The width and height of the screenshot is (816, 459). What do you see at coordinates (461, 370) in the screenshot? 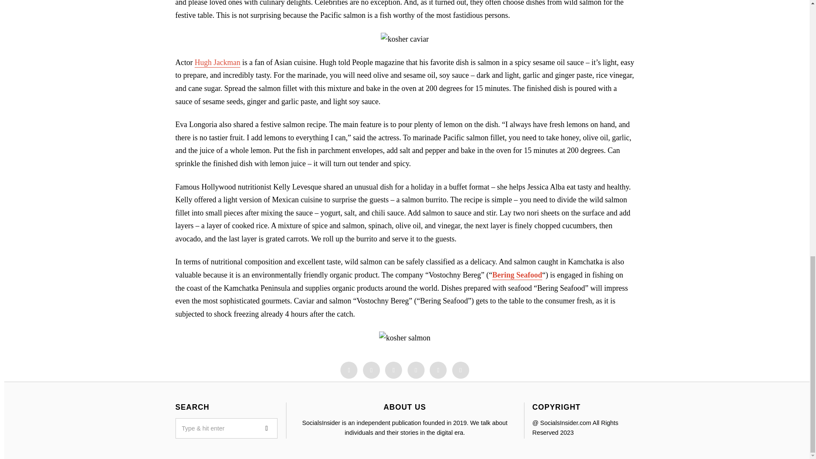
I see `Email` at bounding box center [461, 370].